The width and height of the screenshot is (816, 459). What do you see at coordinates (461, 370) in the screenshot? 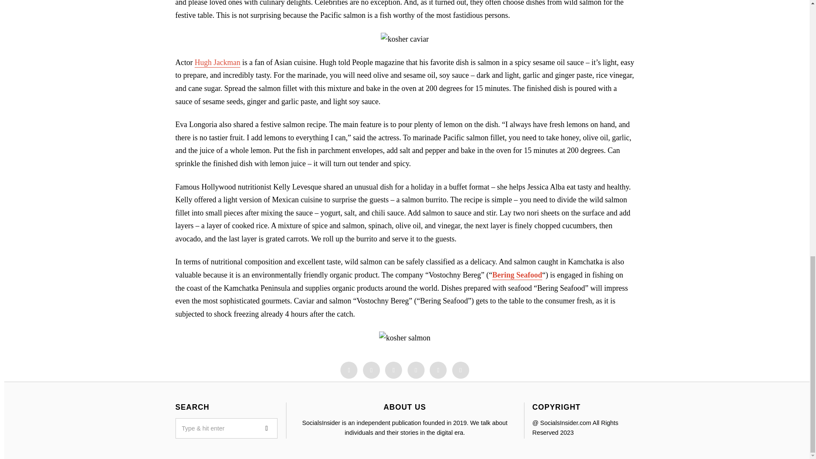
I see `Email` at bounding box center [461, 370].